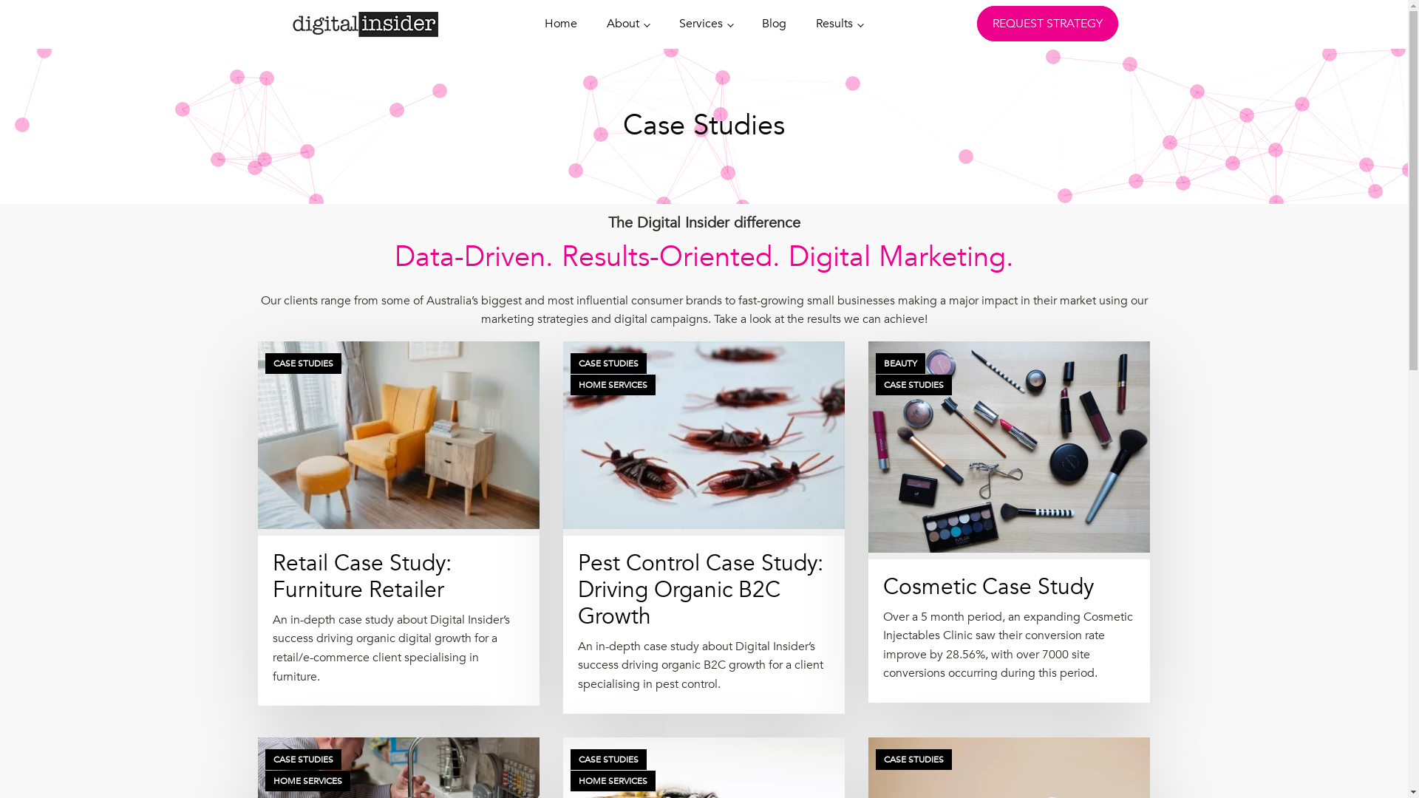  Describe the element at coordinates (307, 781) in the screenshot. I see `HOME SERVICES` at that location.